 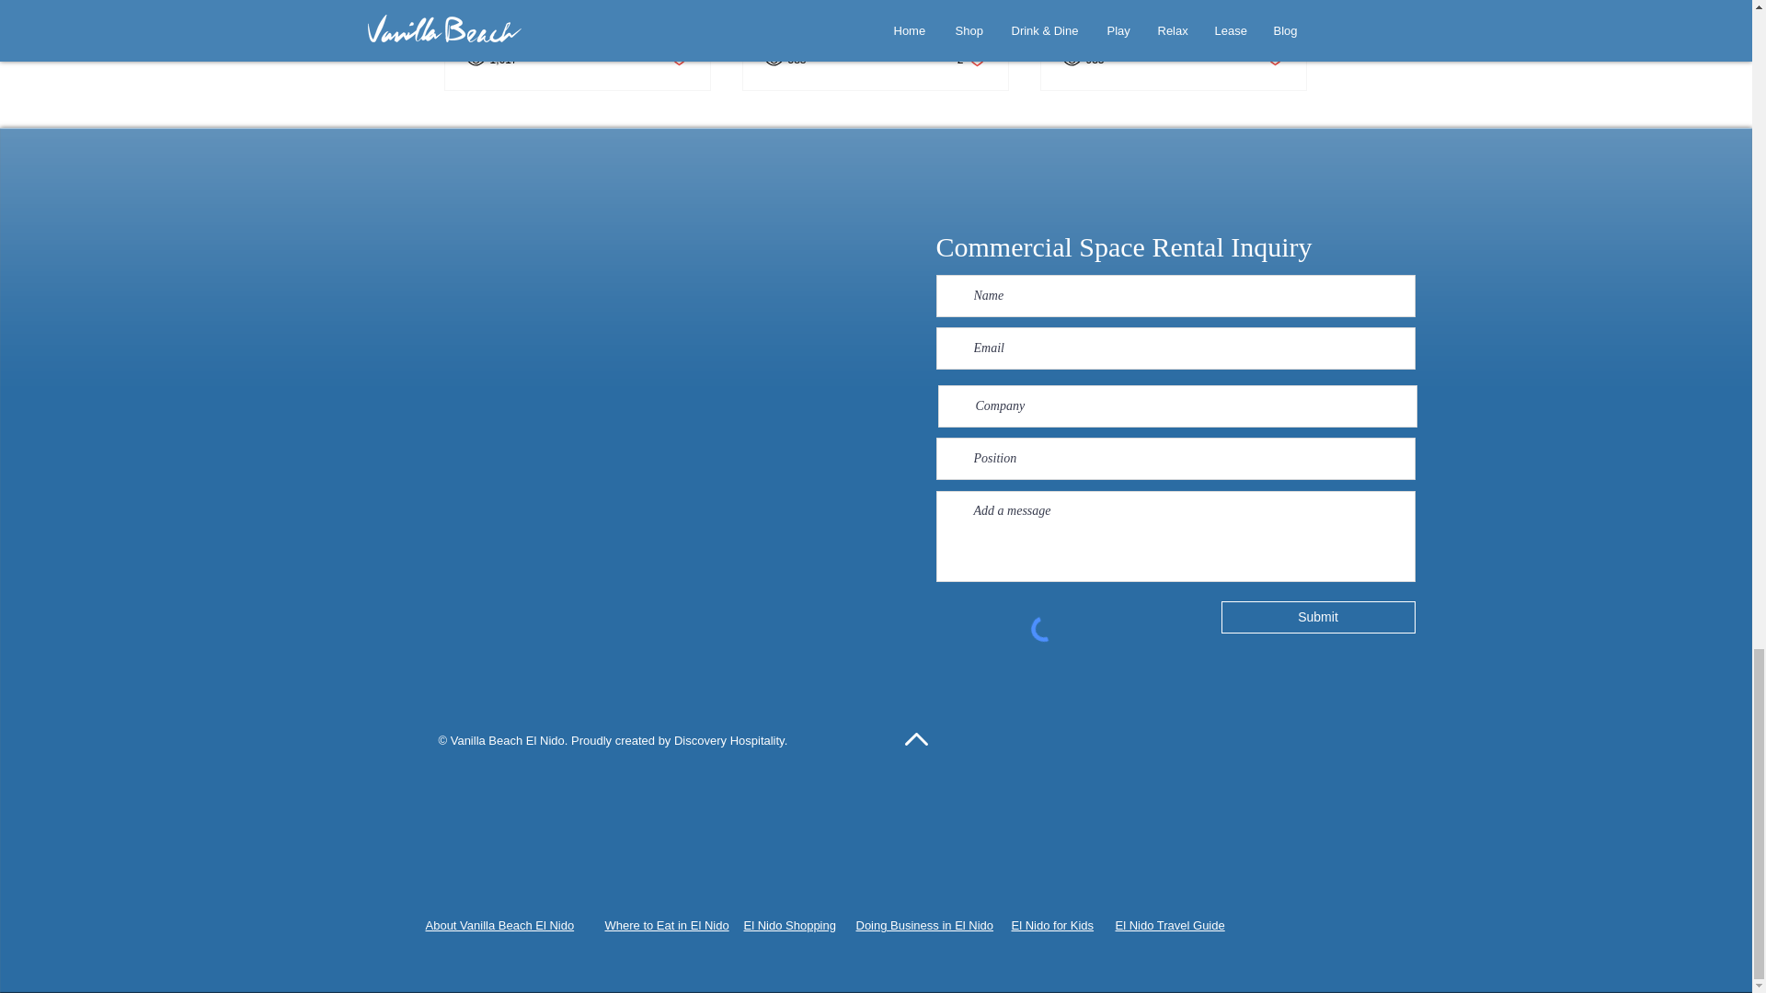 I want to click on El Nido Shopping, so click(x=789, y=925).